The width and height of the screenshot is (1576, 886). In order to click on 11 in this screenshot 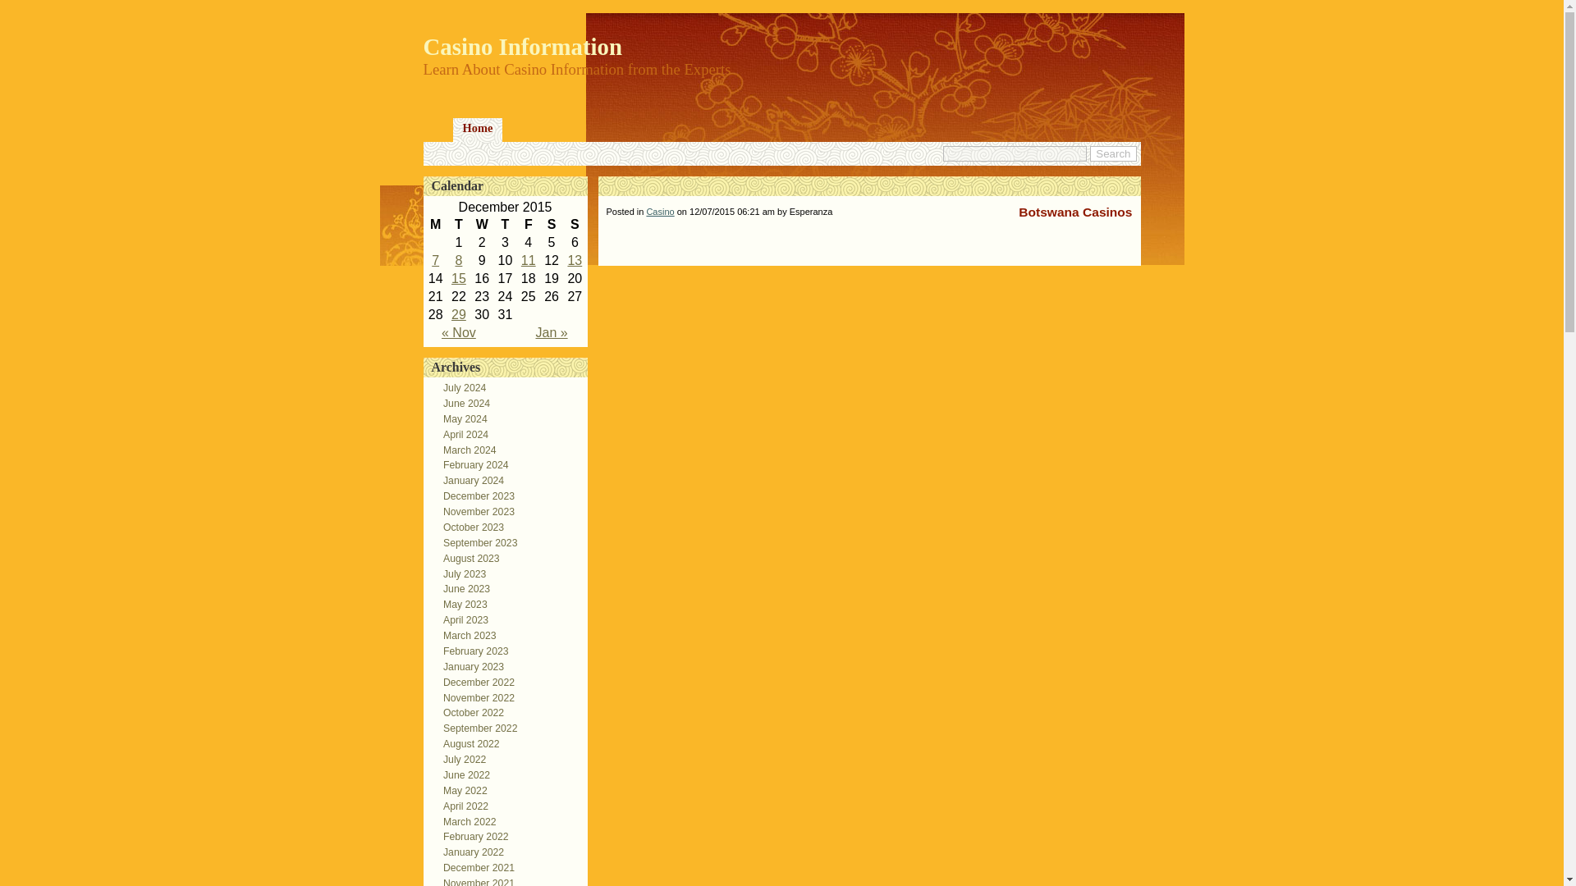, I will do `click(529, 260)`.